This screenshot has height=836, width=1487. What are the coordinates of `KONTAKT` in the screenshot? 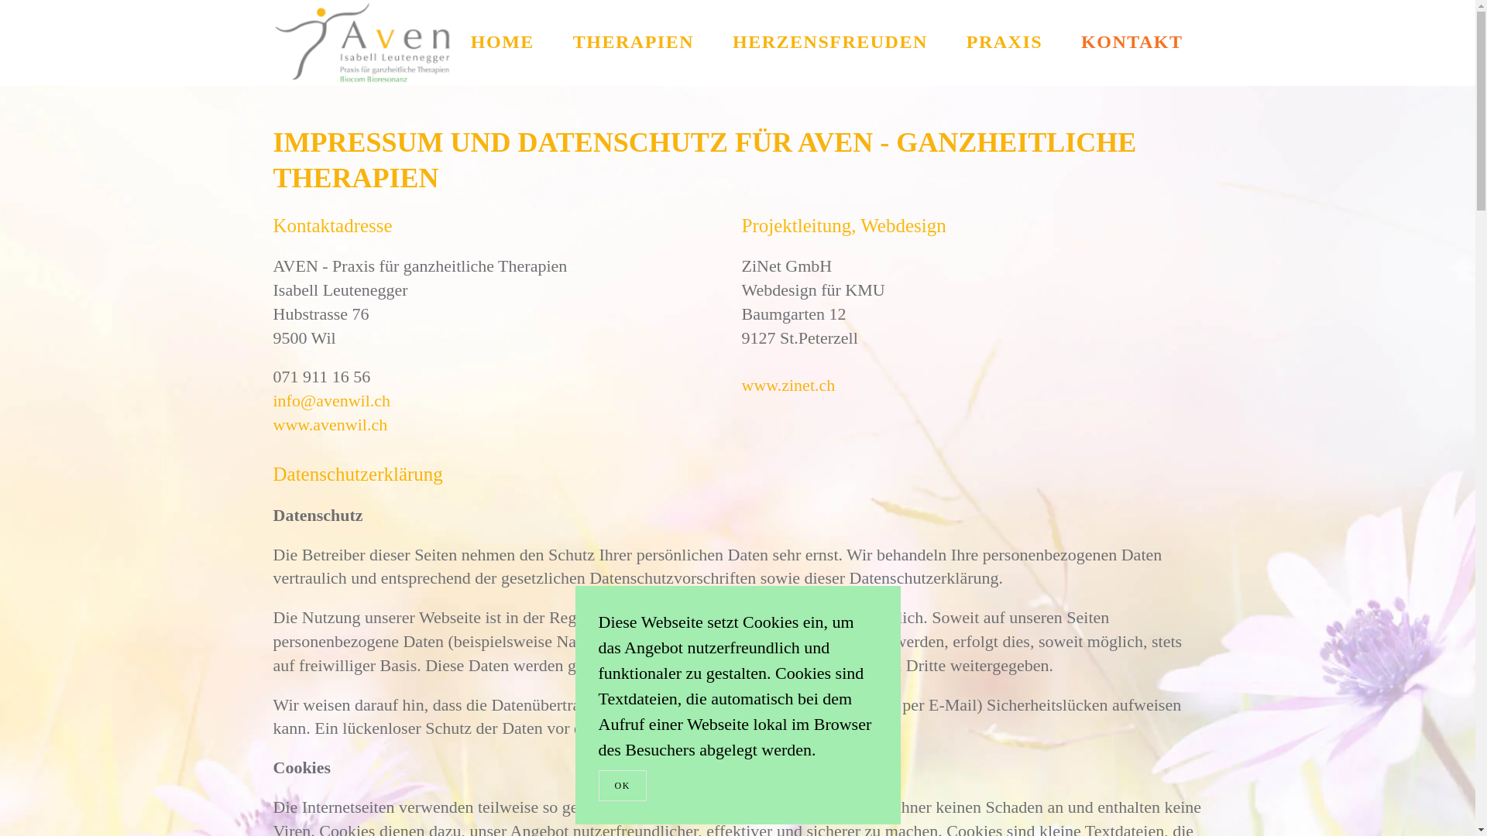 It's located at (1132, 43).